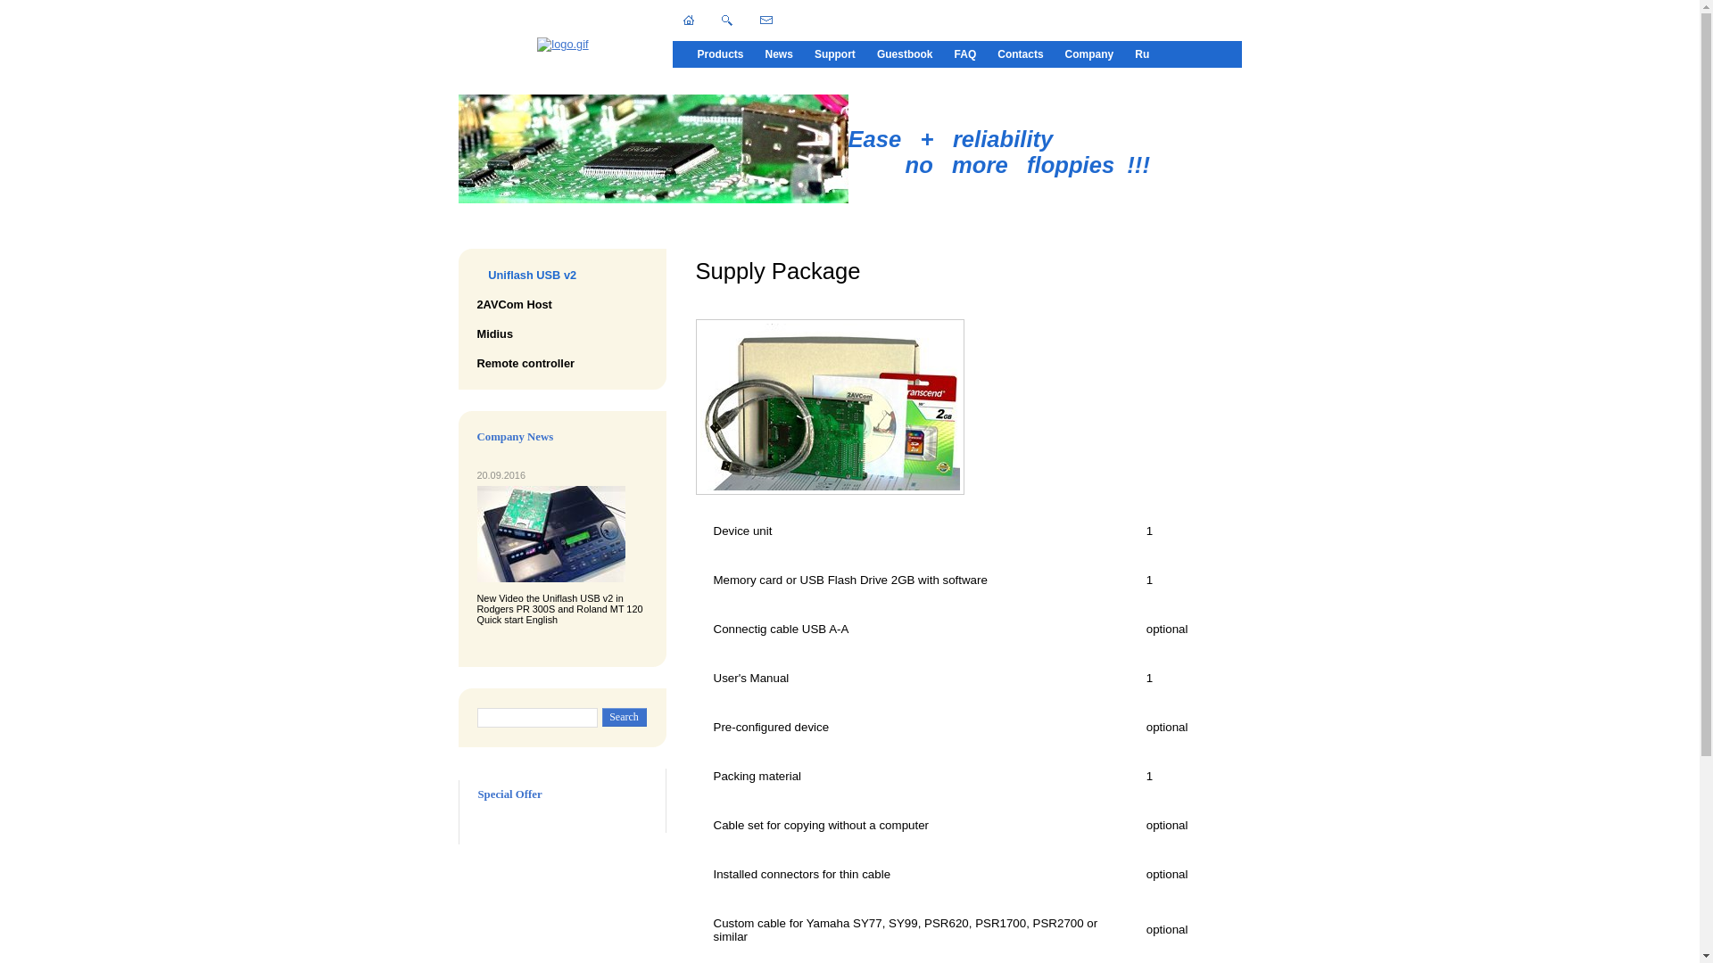  I want to click on Guestbook, so click(905, 54).